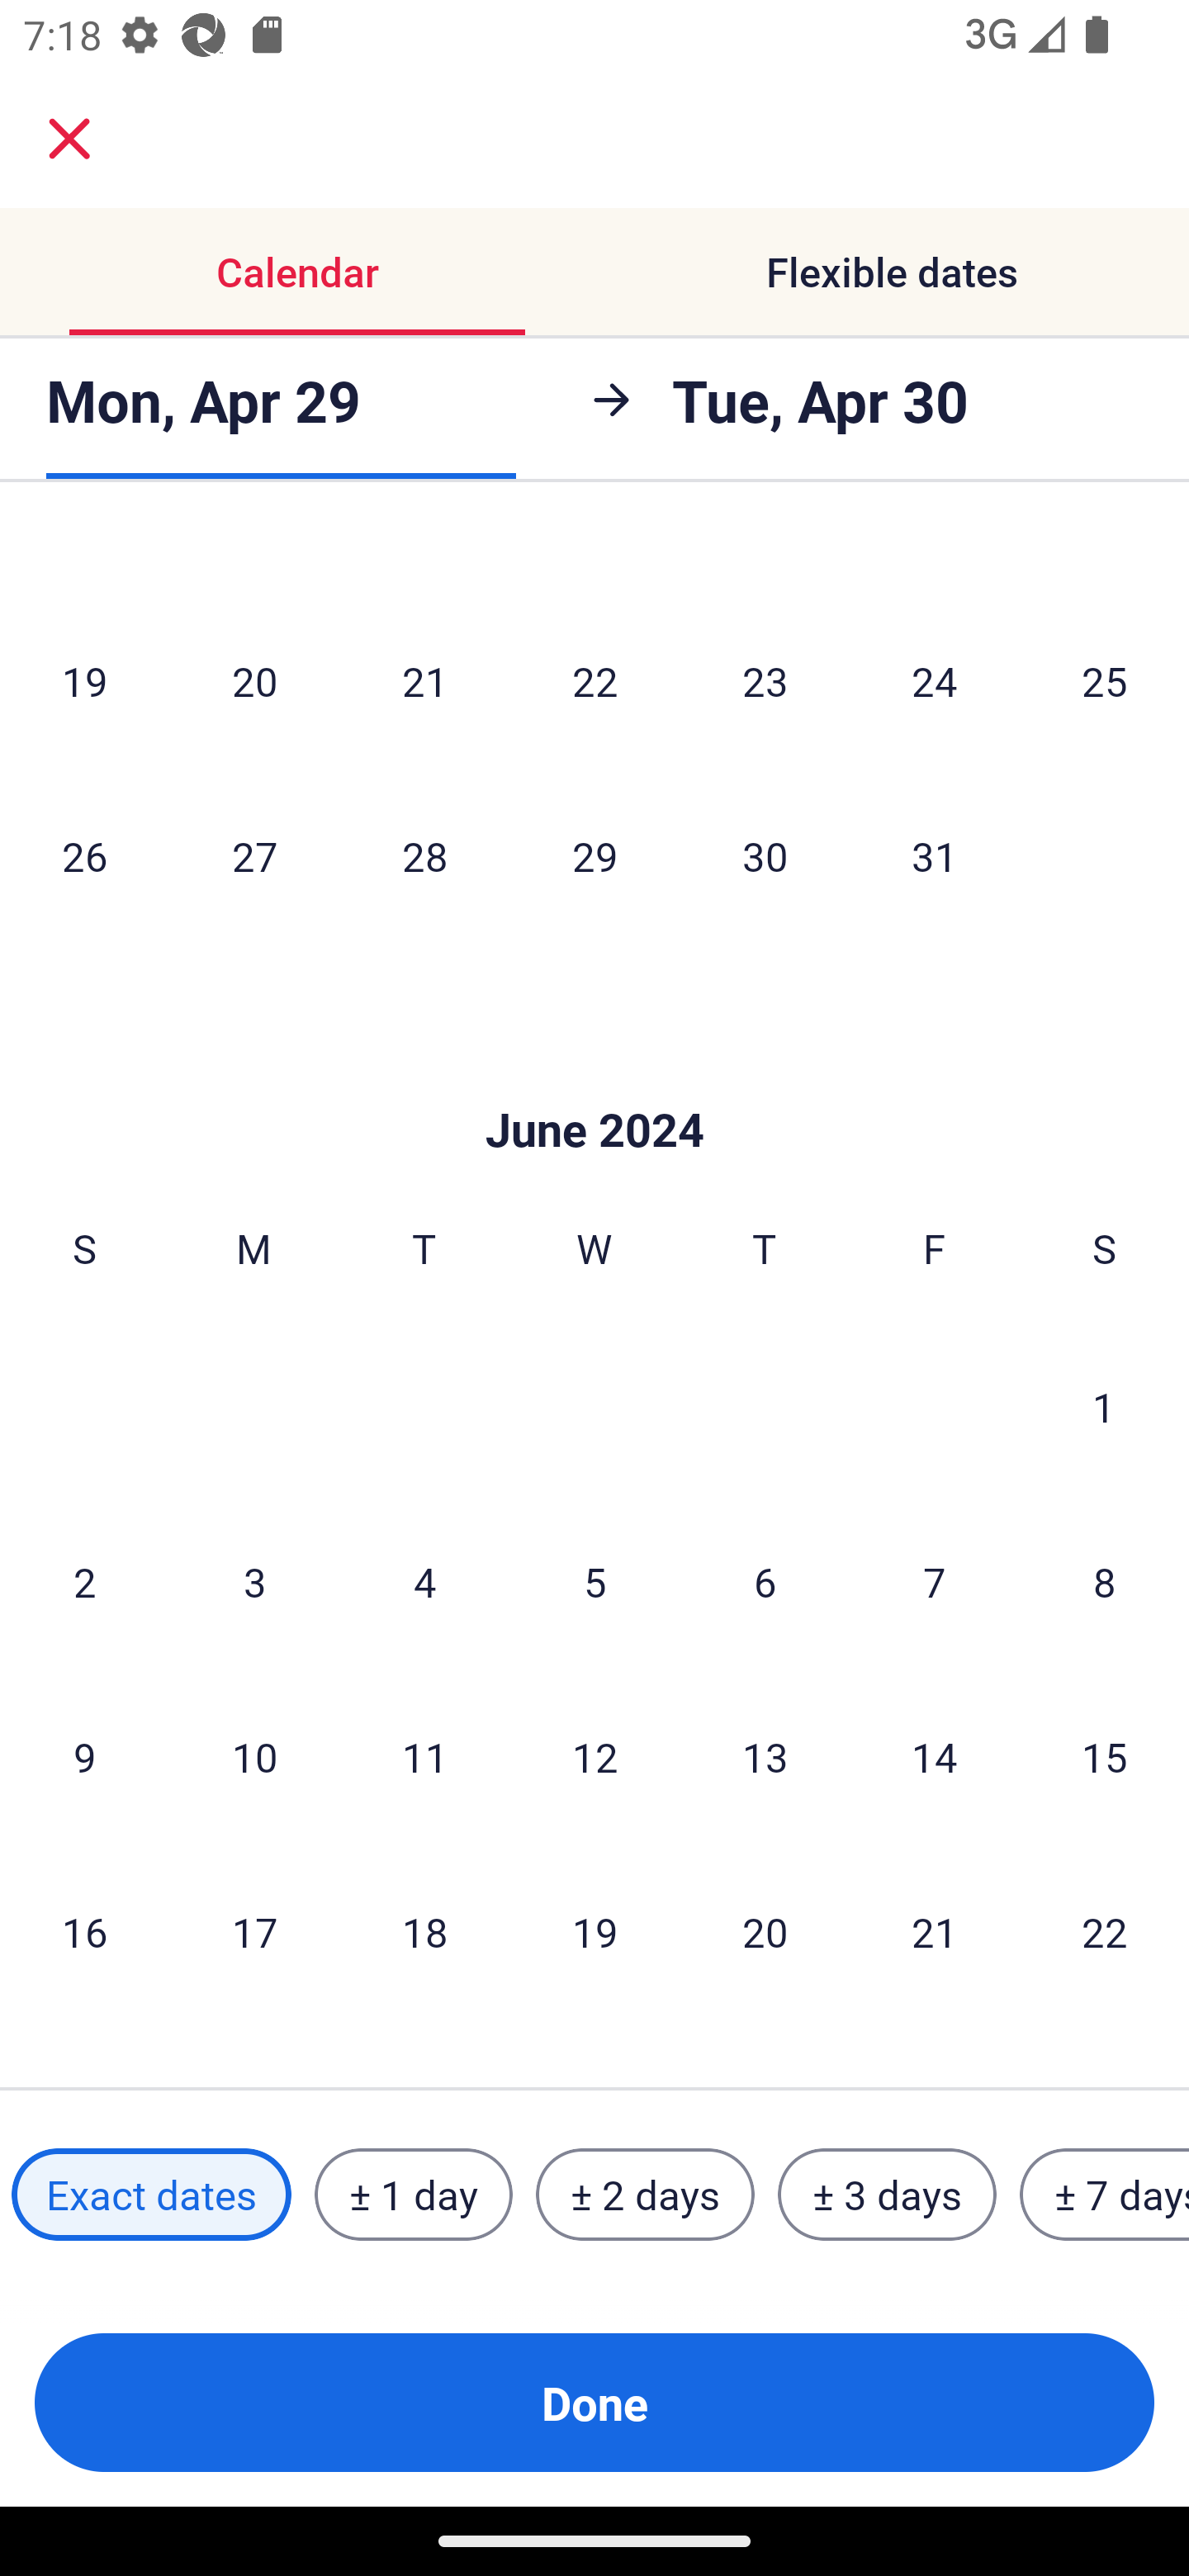 The width and height of the screenshot is (1189, 2576). I want to click on 3 Monday, June 3, 2024, so click(254, 1581).